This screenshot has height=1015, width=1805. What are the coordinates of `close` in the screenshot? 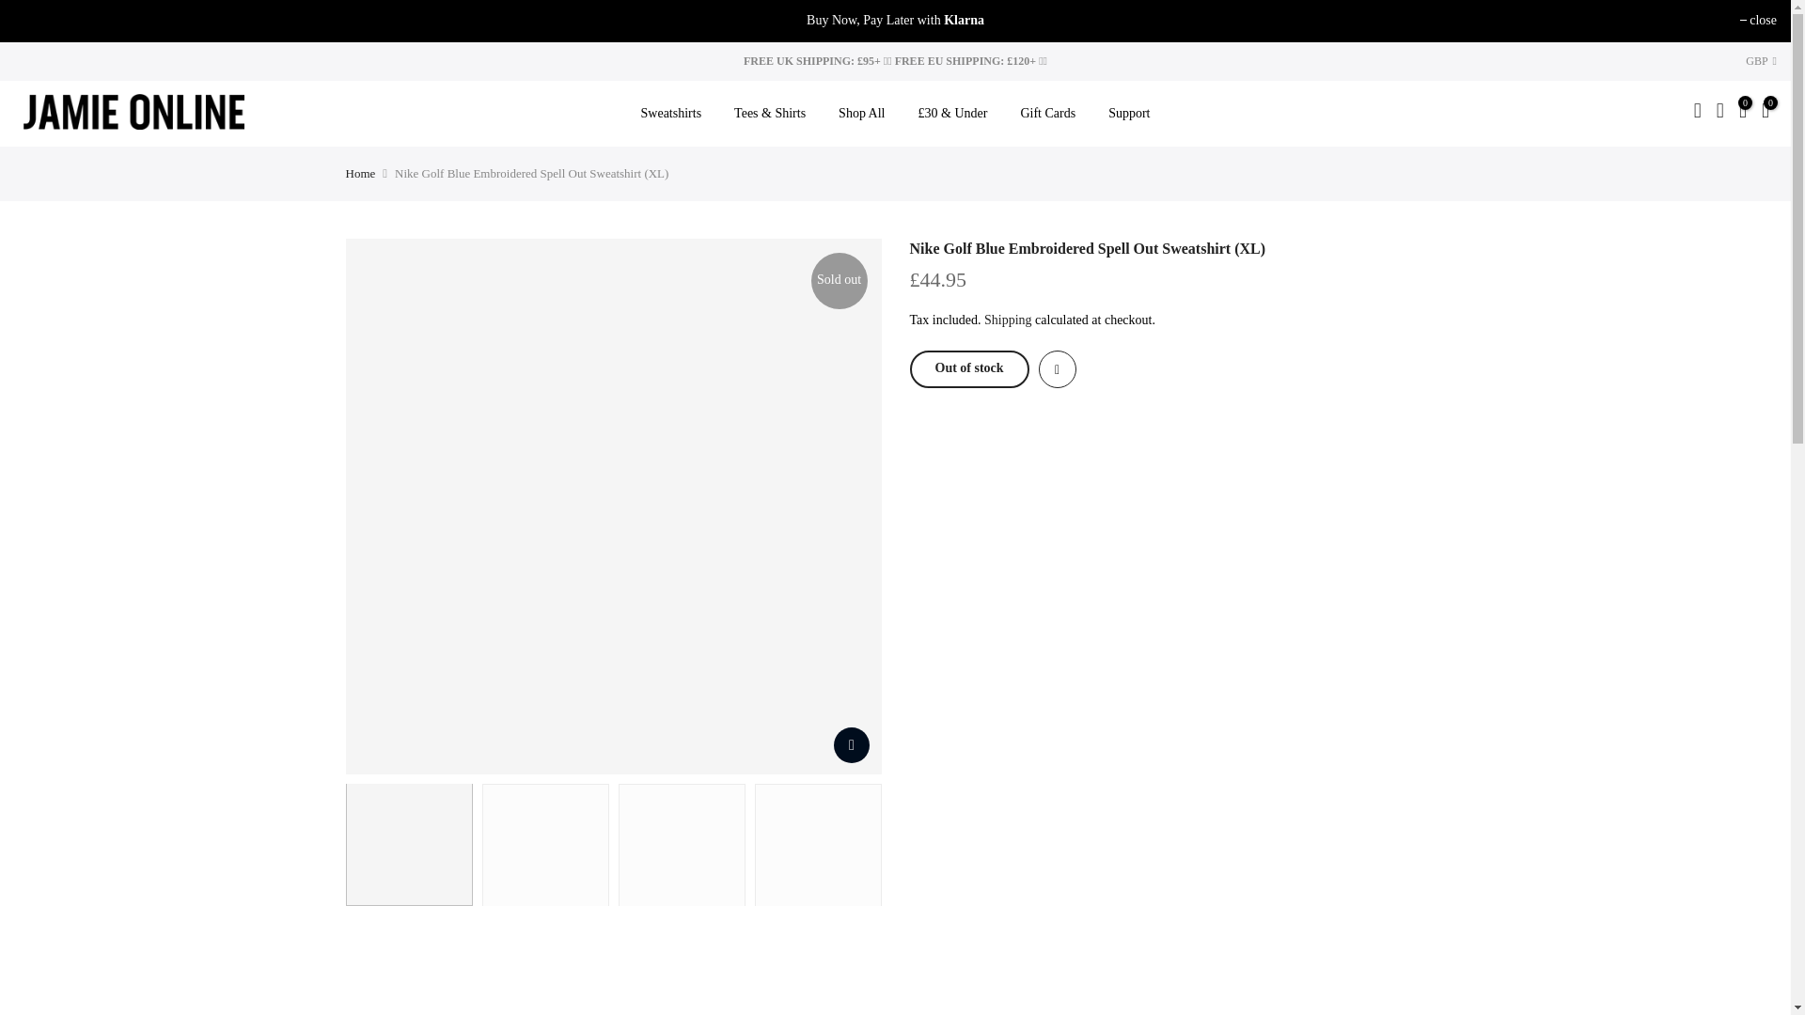 It's located at (1758, 21).